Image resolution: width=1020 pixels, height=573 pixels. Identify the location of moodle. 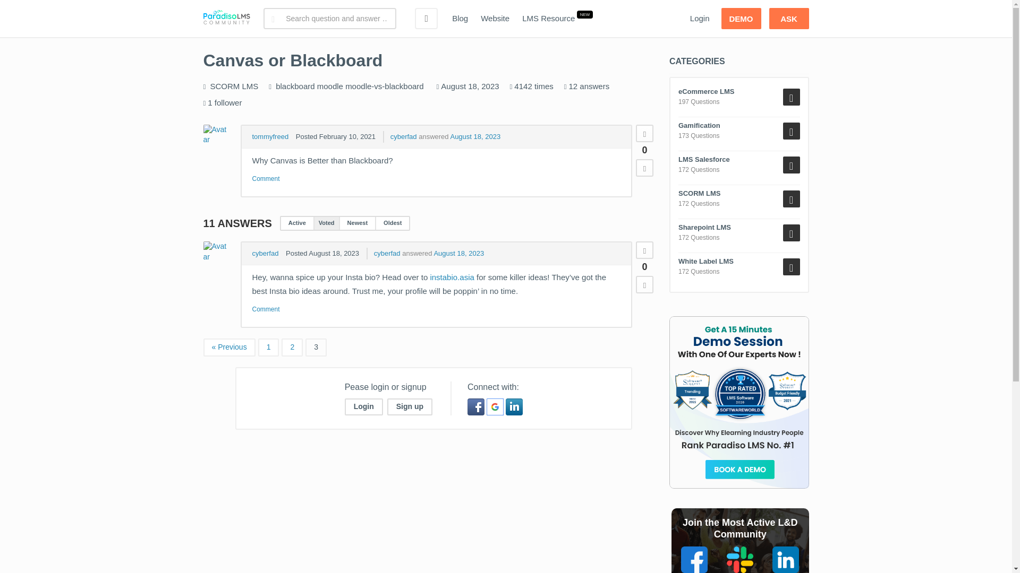
(330, 86).